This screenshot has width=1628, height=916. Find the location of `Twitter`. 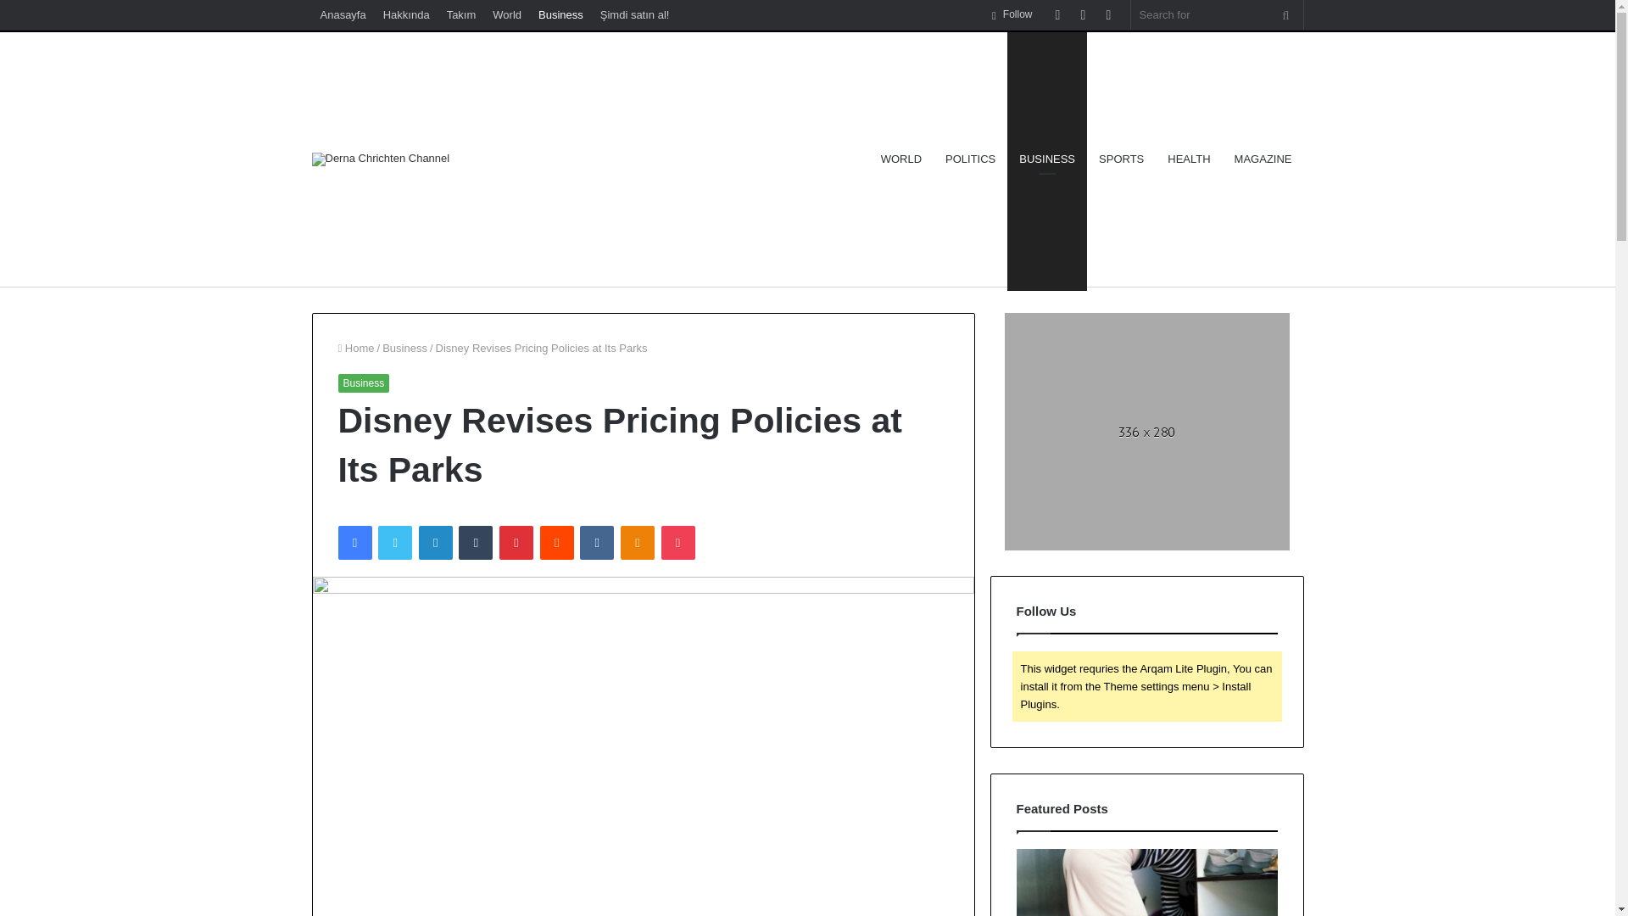

Twitter is located at coordinates (394, 542).